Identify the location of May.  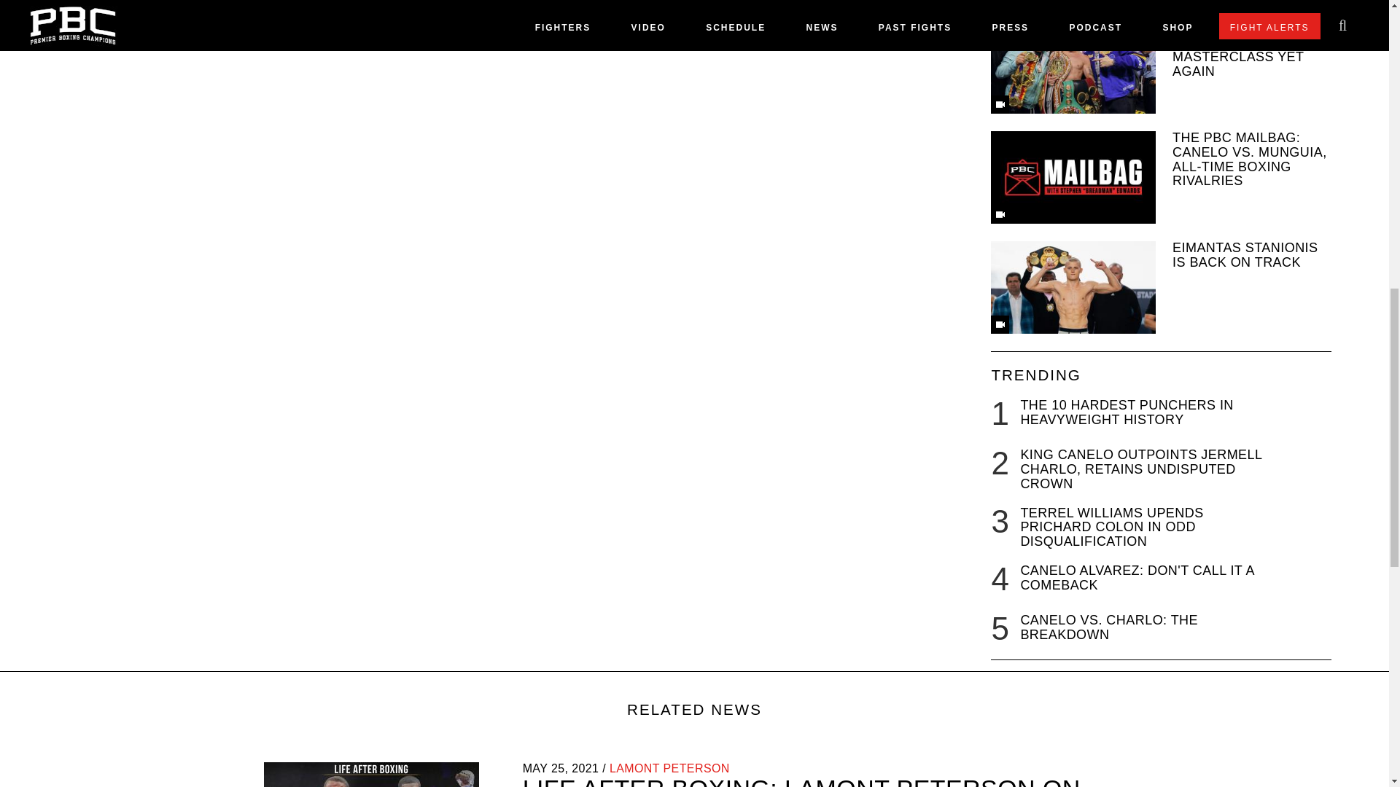
(534, 768).